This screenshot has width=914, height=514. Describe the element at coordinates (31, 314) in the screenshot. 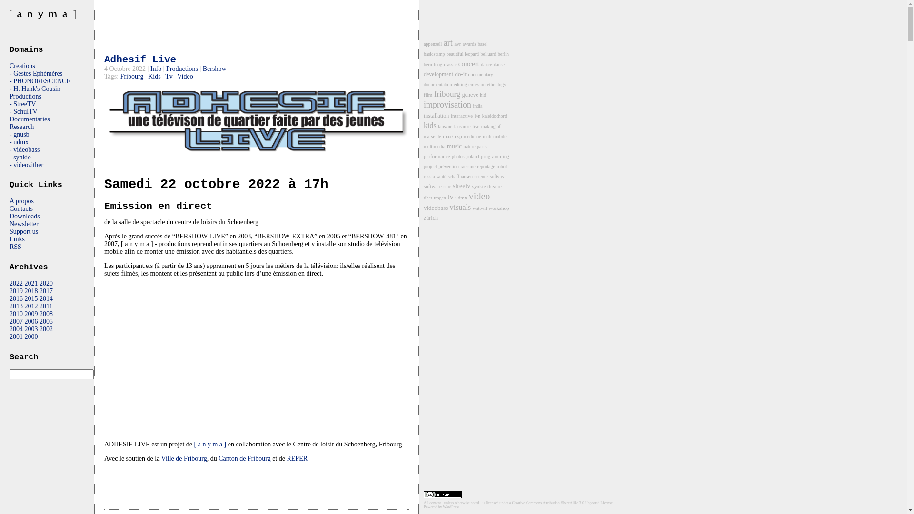

I see `2009` at that location.